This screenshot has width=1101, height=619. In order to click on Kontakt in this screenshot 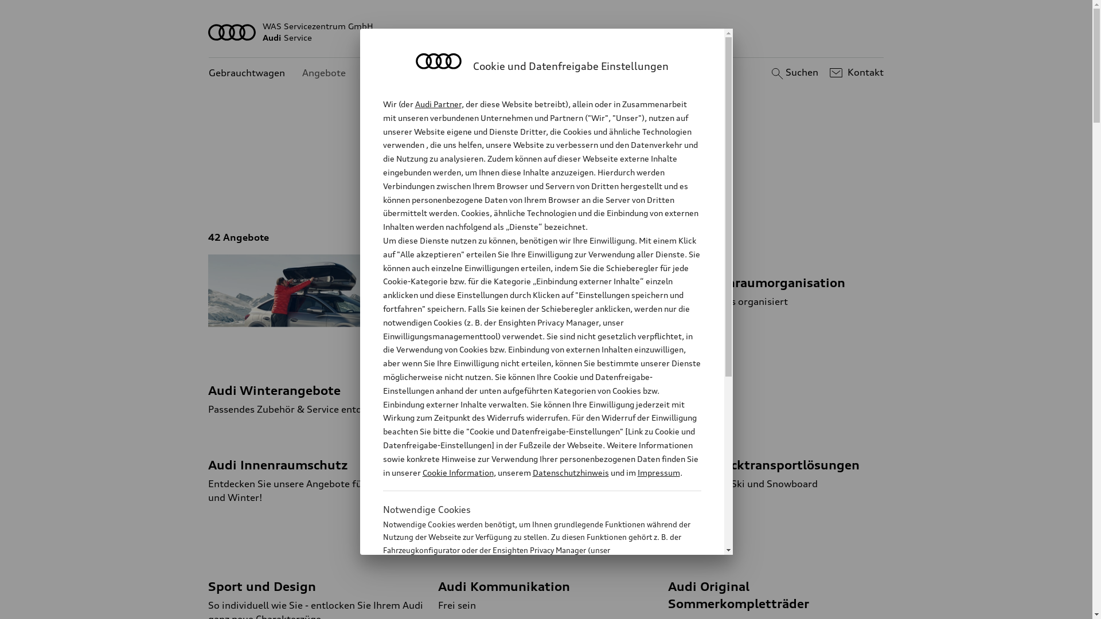, I will do `click(856, 73)`.